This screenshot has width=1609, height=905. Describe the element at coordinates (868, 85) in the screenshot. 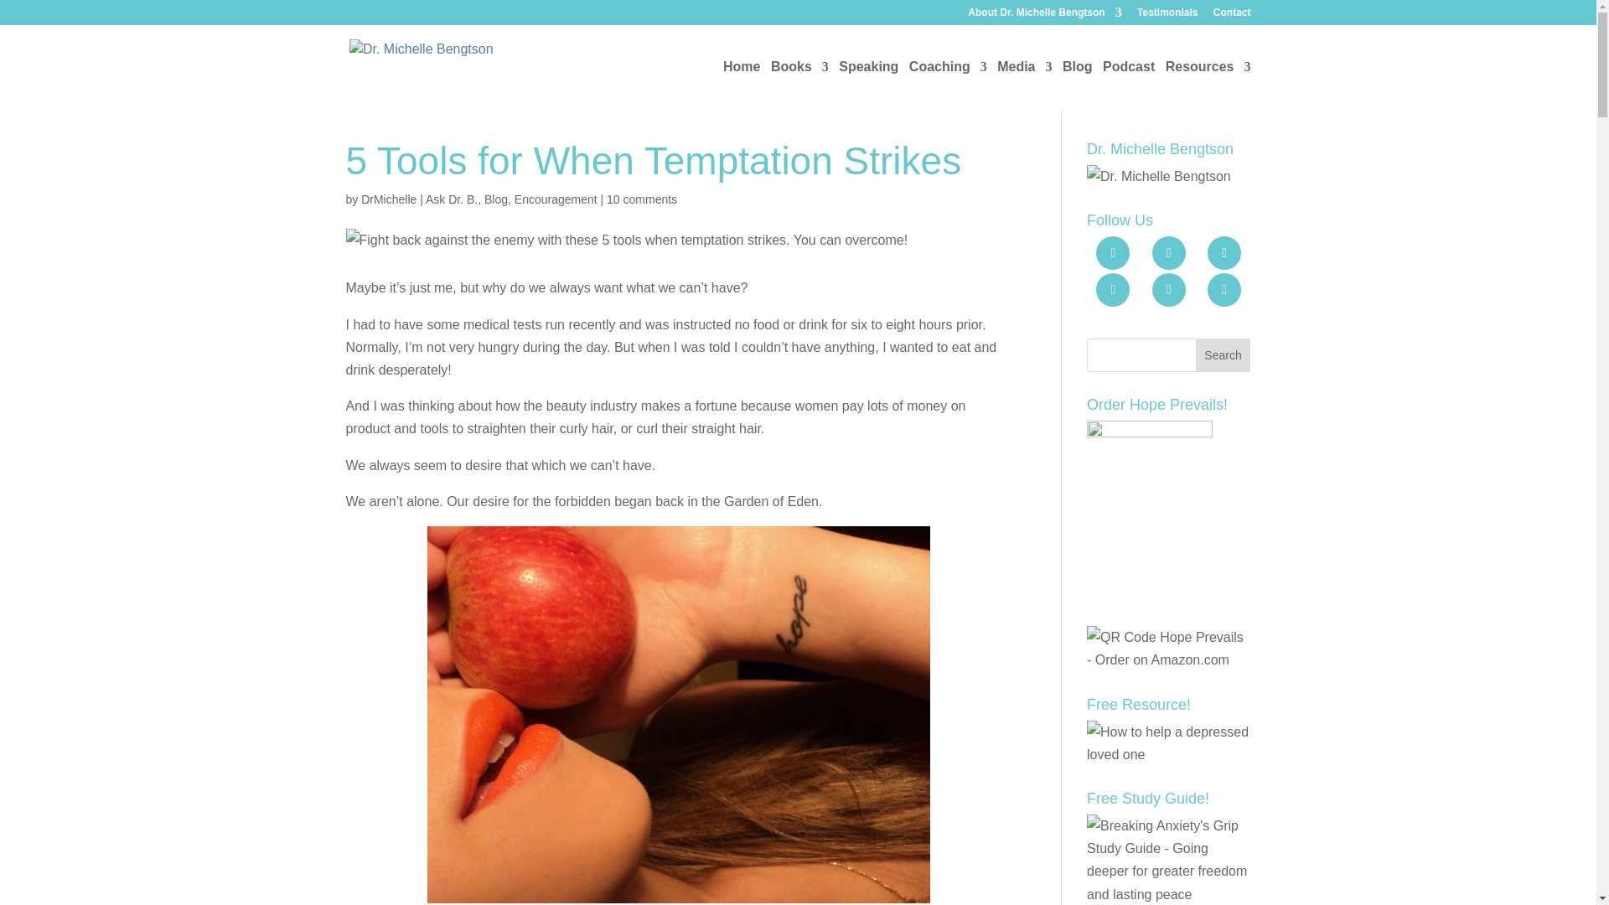

I see `Speaking` at that location.